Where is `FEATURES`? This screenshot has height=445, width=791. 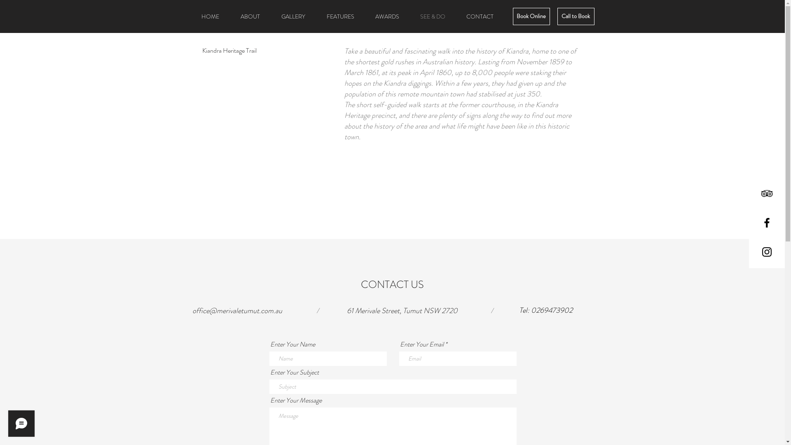 FEATURES is located at coordinates (340, 16).